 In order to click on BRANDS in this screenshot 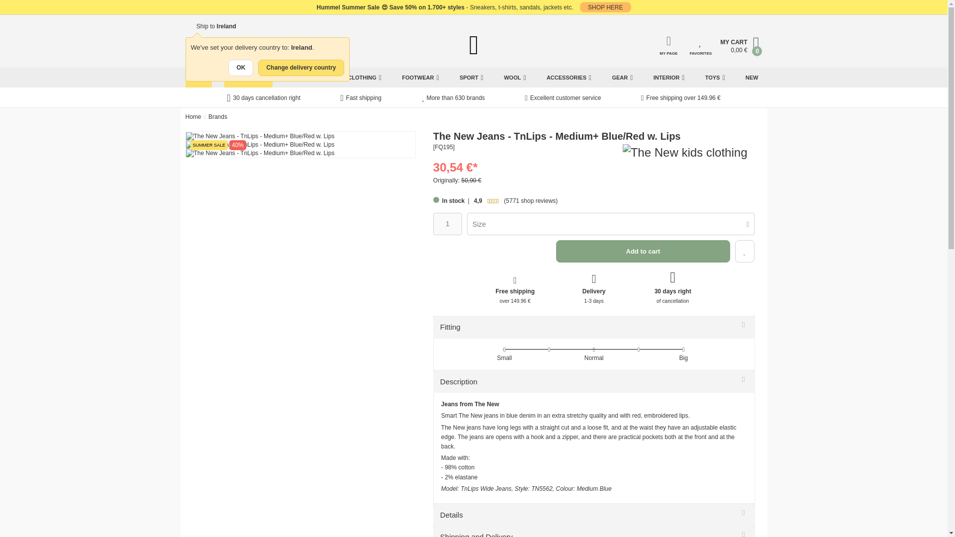, I will do `click(301, 78)`.